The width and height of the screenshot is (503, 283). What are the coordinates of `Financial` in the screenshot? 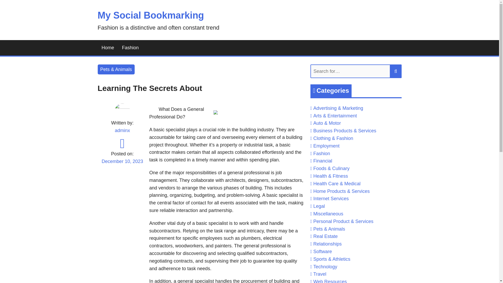 It's located at (323, 161).